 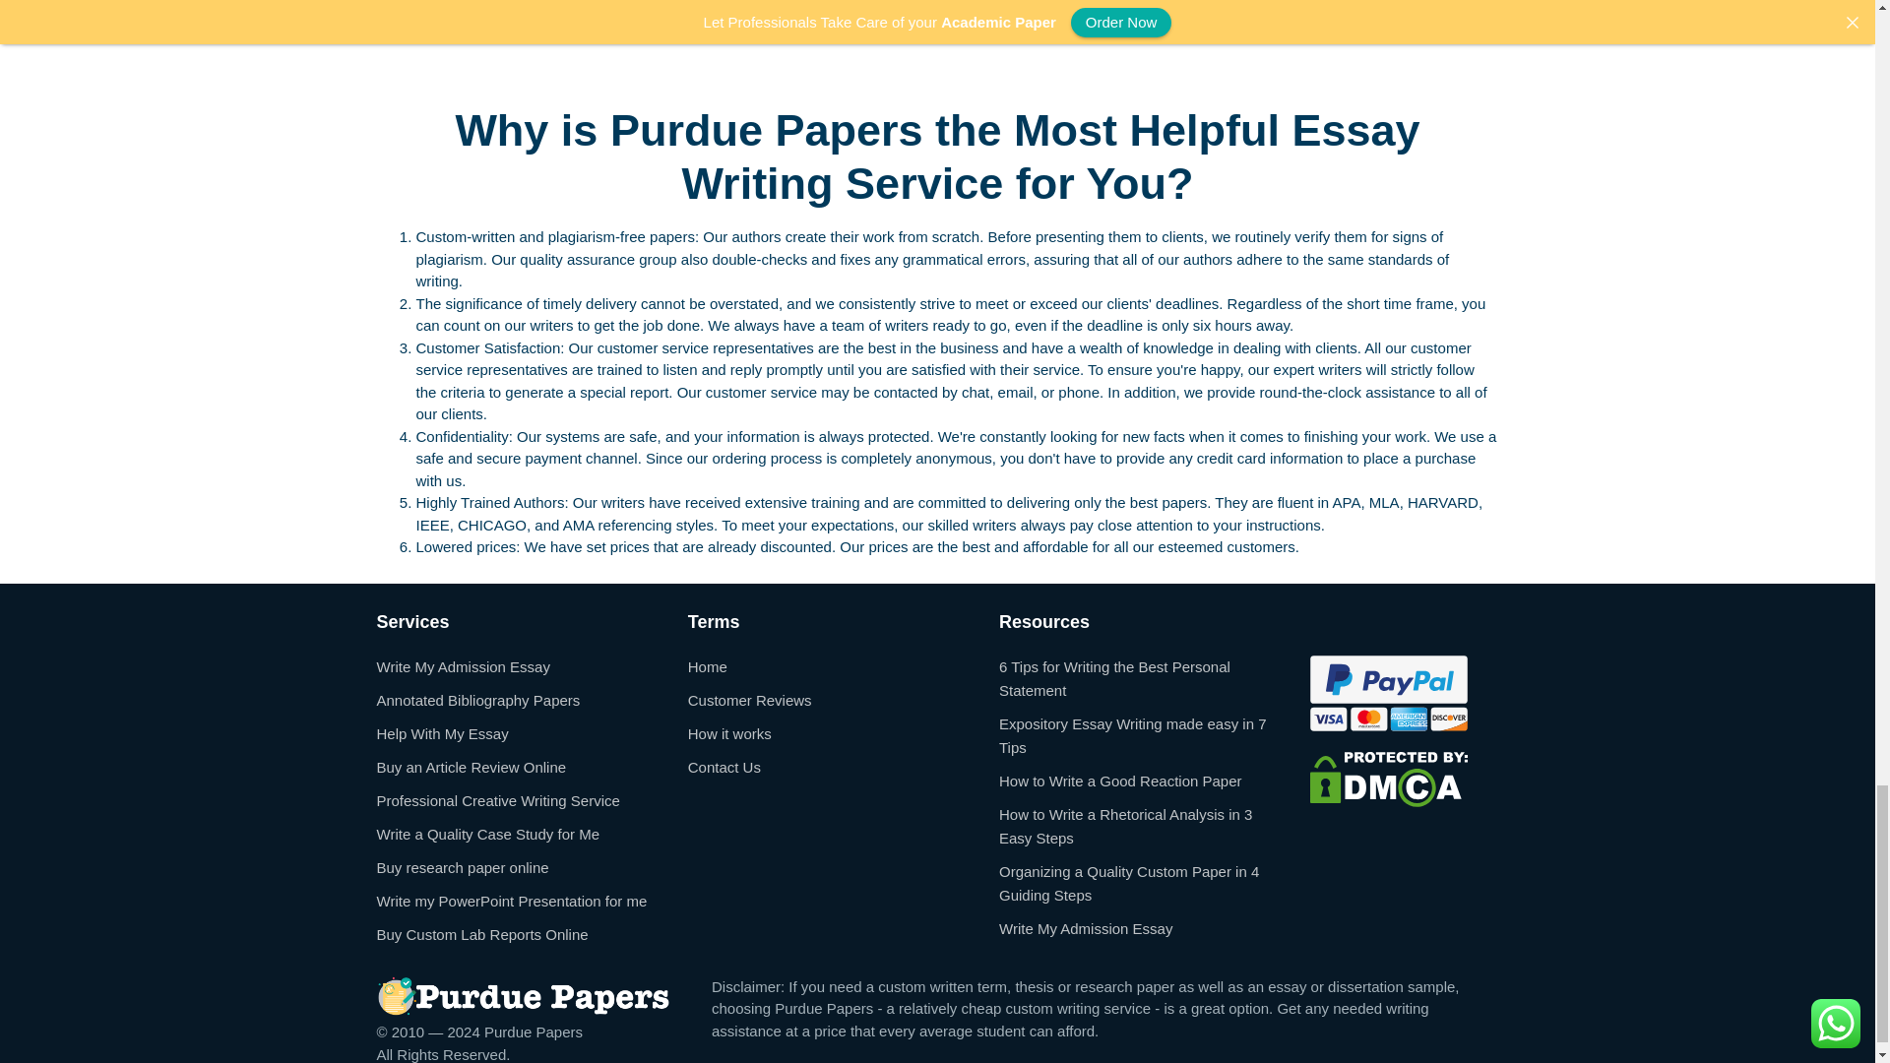 What do you see at coordinates (471, 766) in the screenshot?
I see `Buy an Article Review Online` at bounding box center [471, 766].